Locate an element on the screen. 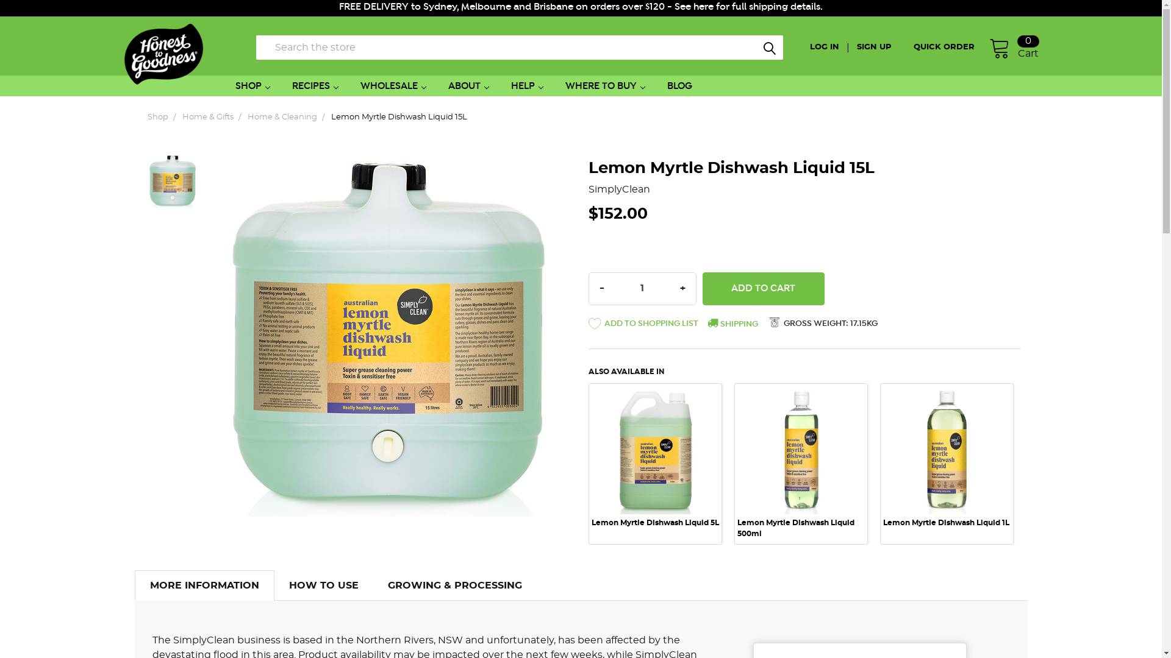 Image resolution: width=1171 pixels, height=658 pixels. GROWING & PROCESSING is located at coordinates (455, 585).